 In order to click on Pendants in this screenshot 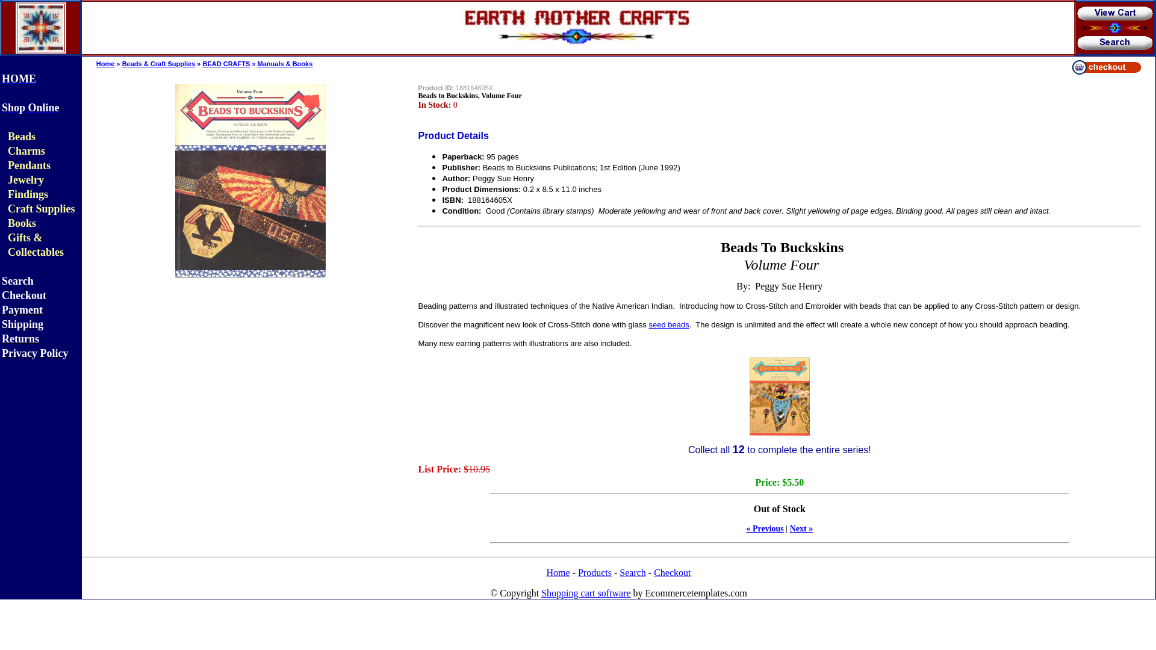, I will do `click(29, 166)`.